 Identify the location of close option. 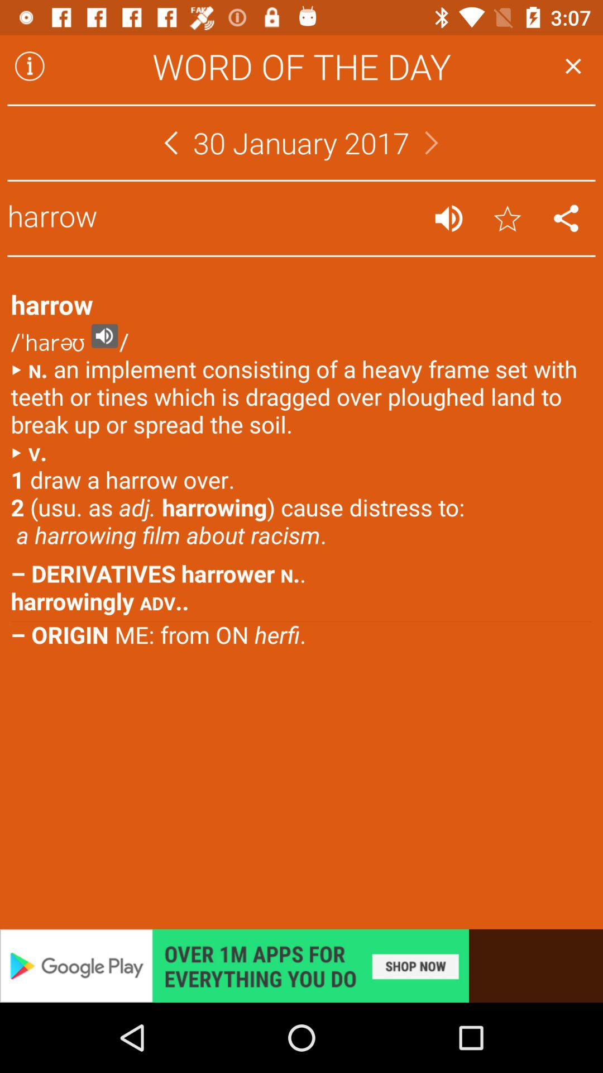
(573, 66).